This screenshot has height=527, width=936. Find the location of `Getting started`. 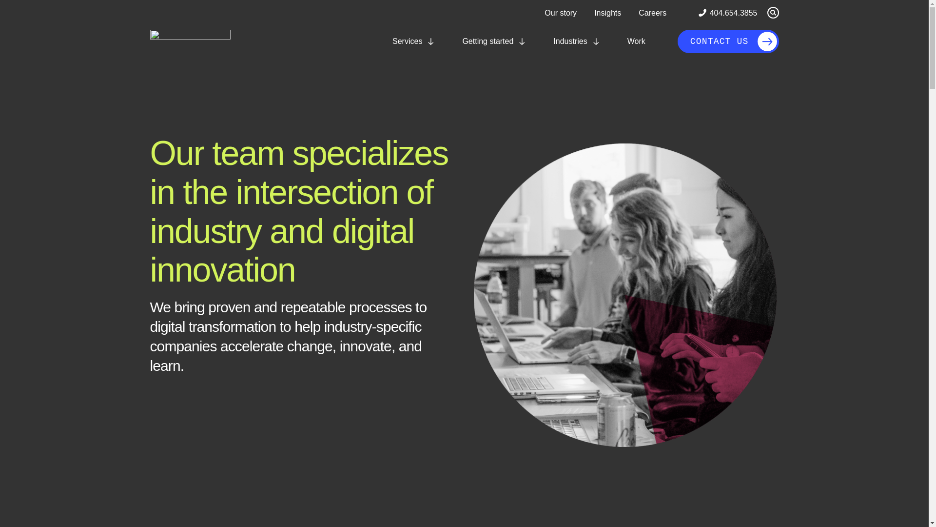

Getting started is located at coordinates (494, 41).